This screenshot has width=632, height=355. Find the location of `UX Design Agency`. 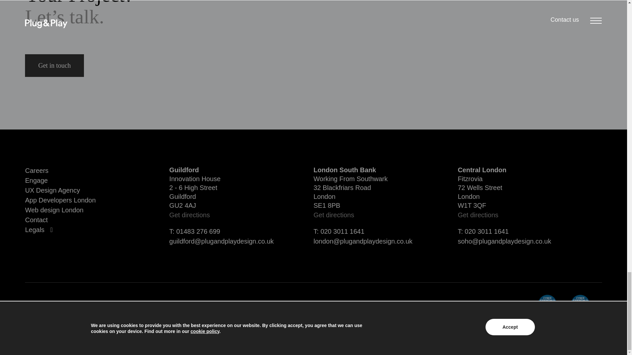

UX Design Agency is located at coordinates (97, 190).